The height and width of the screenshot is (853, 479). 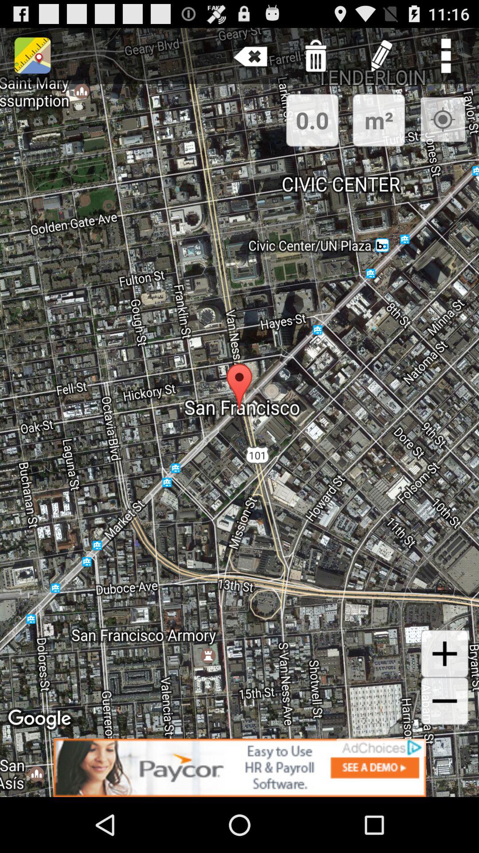 I want to click on choose the item at the center, so click(x=239, y=412).